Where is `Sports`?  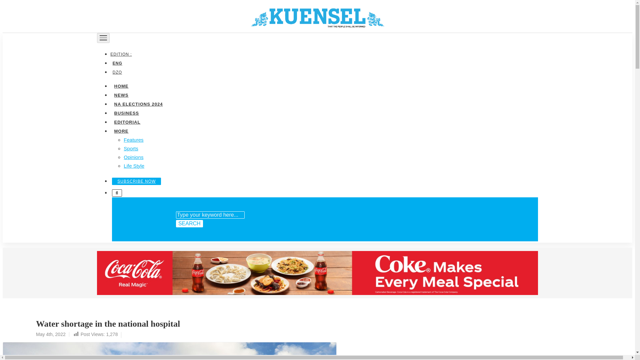 Sports is located at coordinates (131, 148).